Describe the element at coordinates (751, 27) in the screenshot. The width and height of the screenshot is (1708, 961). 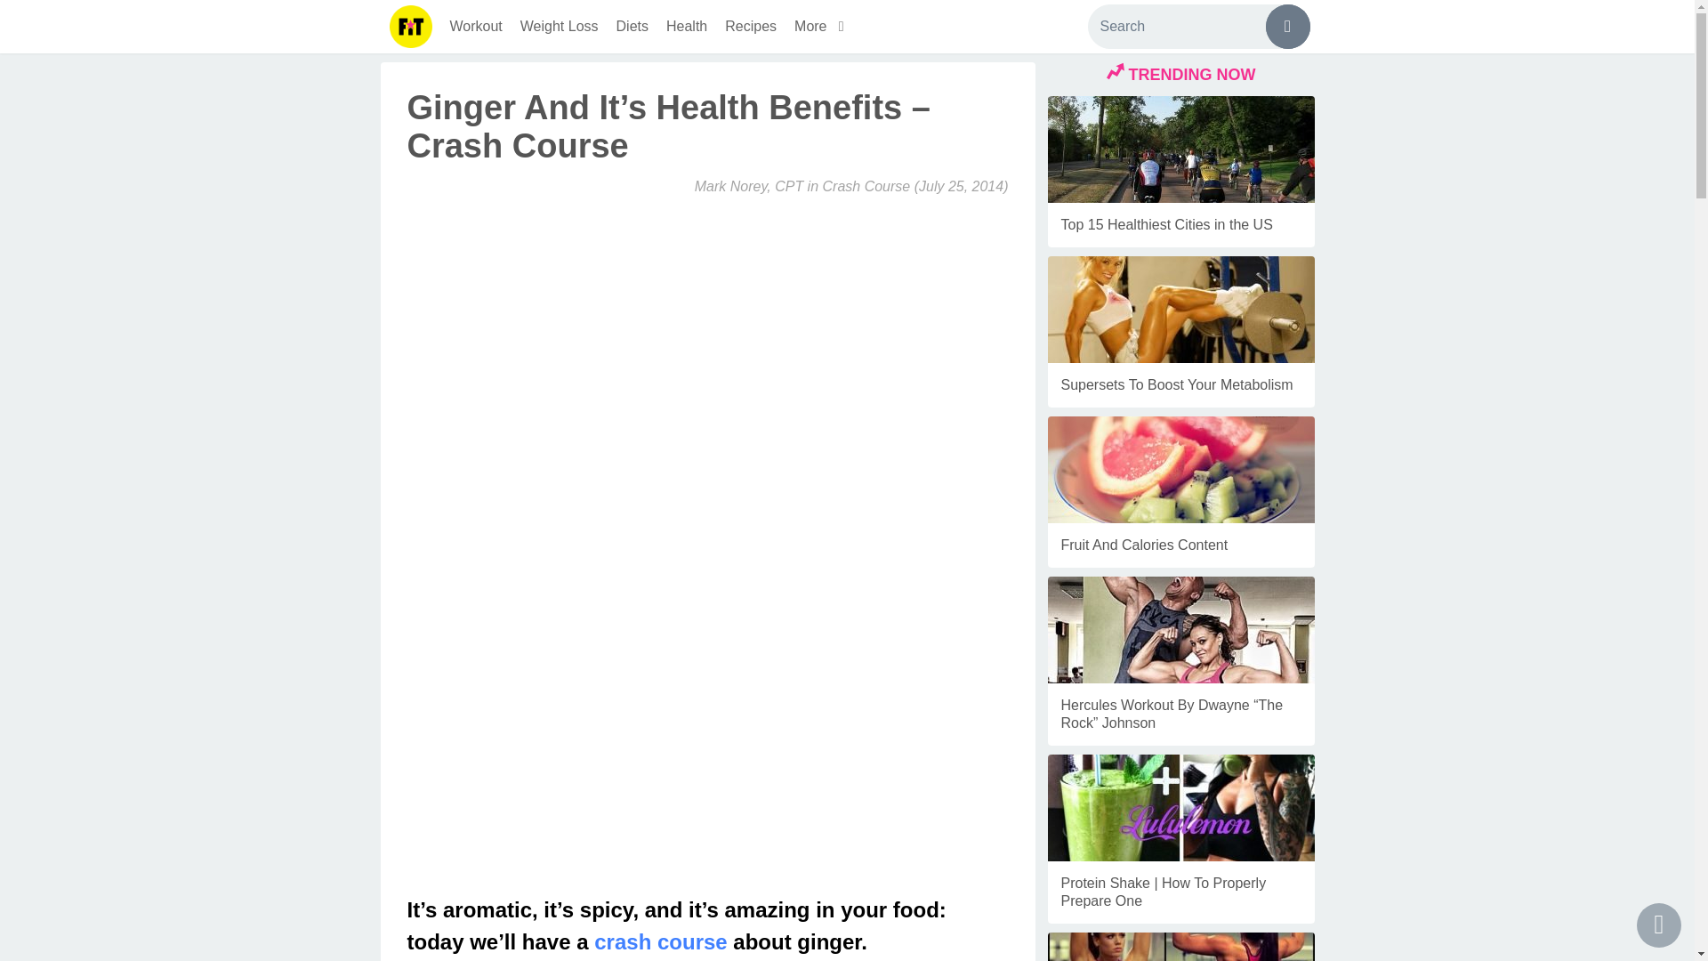
I see `Recipes` at that location.